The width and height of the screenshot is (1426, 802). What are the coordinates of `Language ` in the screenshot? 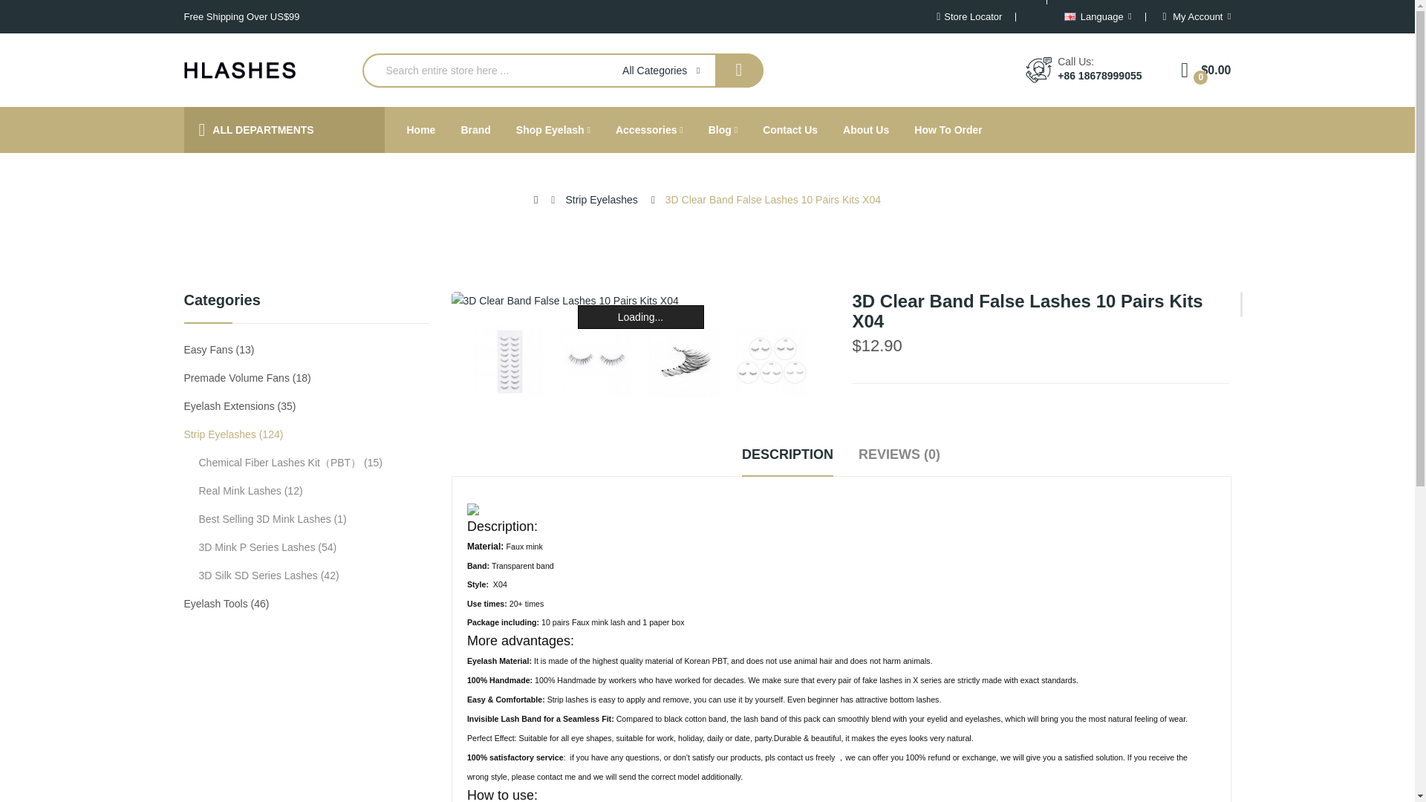 It's located at (1097, 16).